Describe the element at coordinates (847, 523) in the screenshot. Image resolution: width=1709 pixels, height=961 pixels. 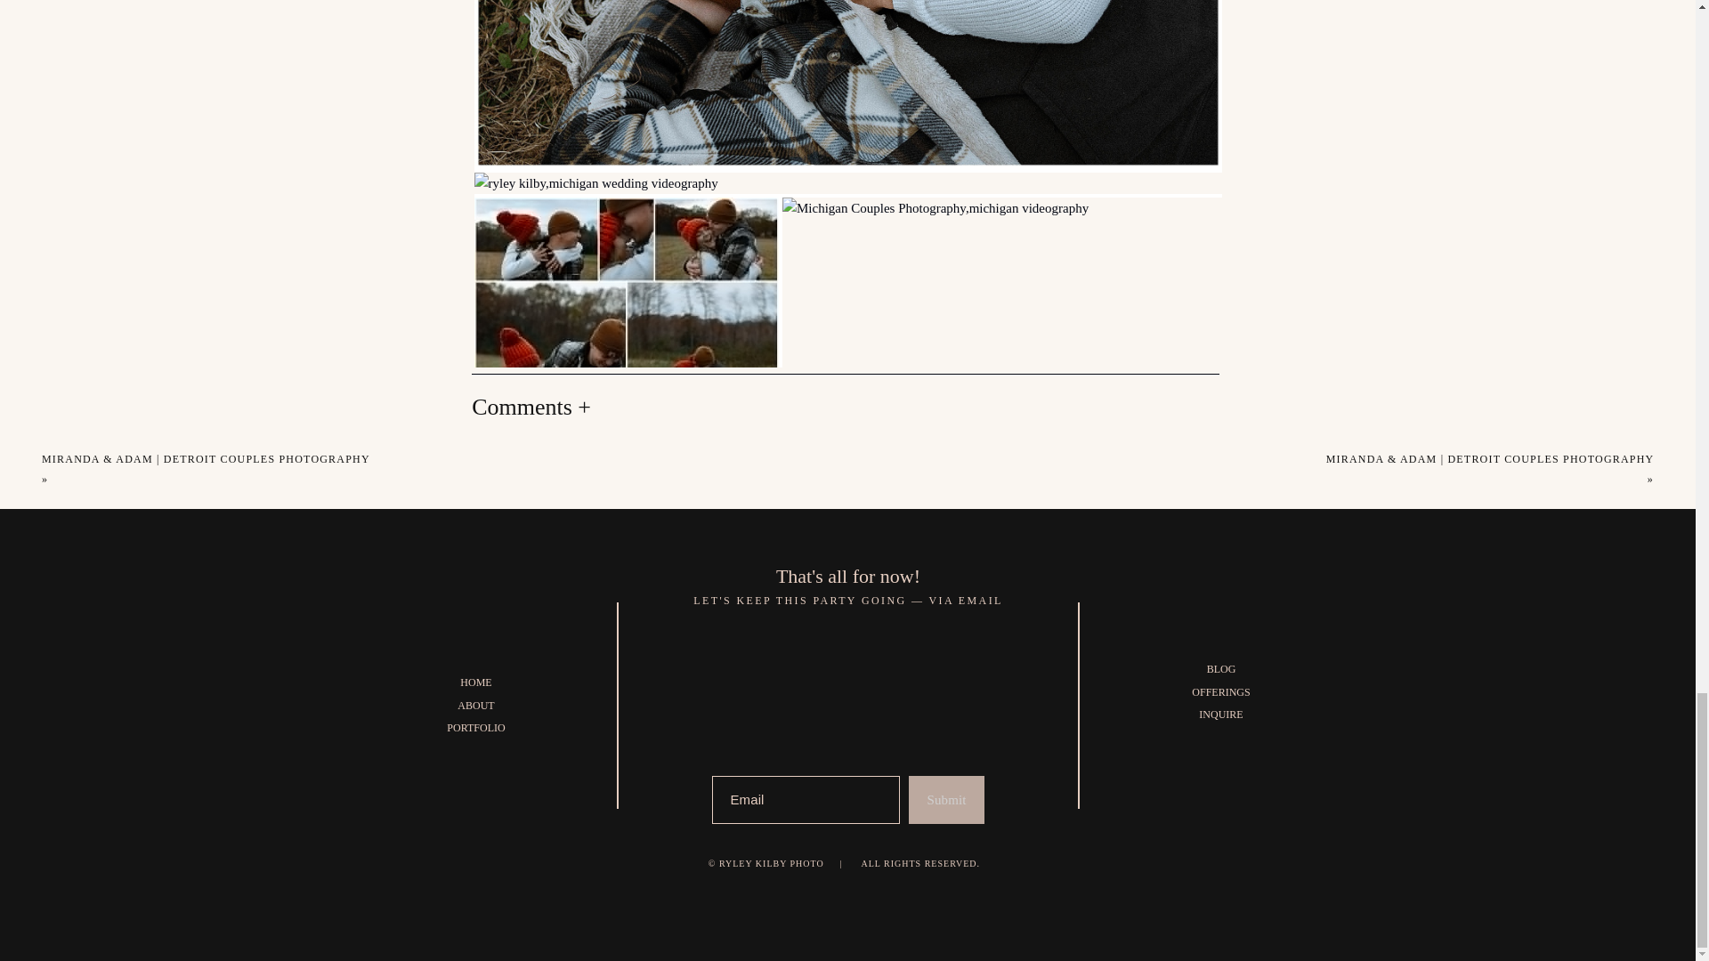
I see `Michigan couples videographer,michigan wedding photography` at that location.